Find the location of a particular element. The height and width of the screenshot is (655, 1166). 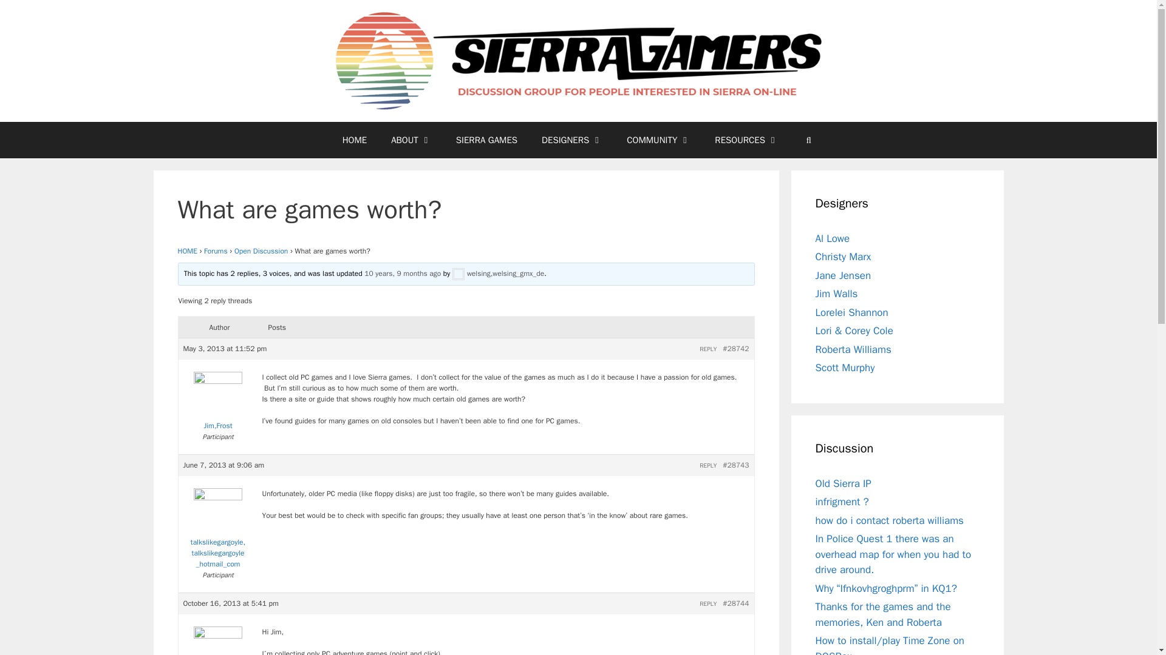

Jim,Frost is located at coordinates (217, 404).